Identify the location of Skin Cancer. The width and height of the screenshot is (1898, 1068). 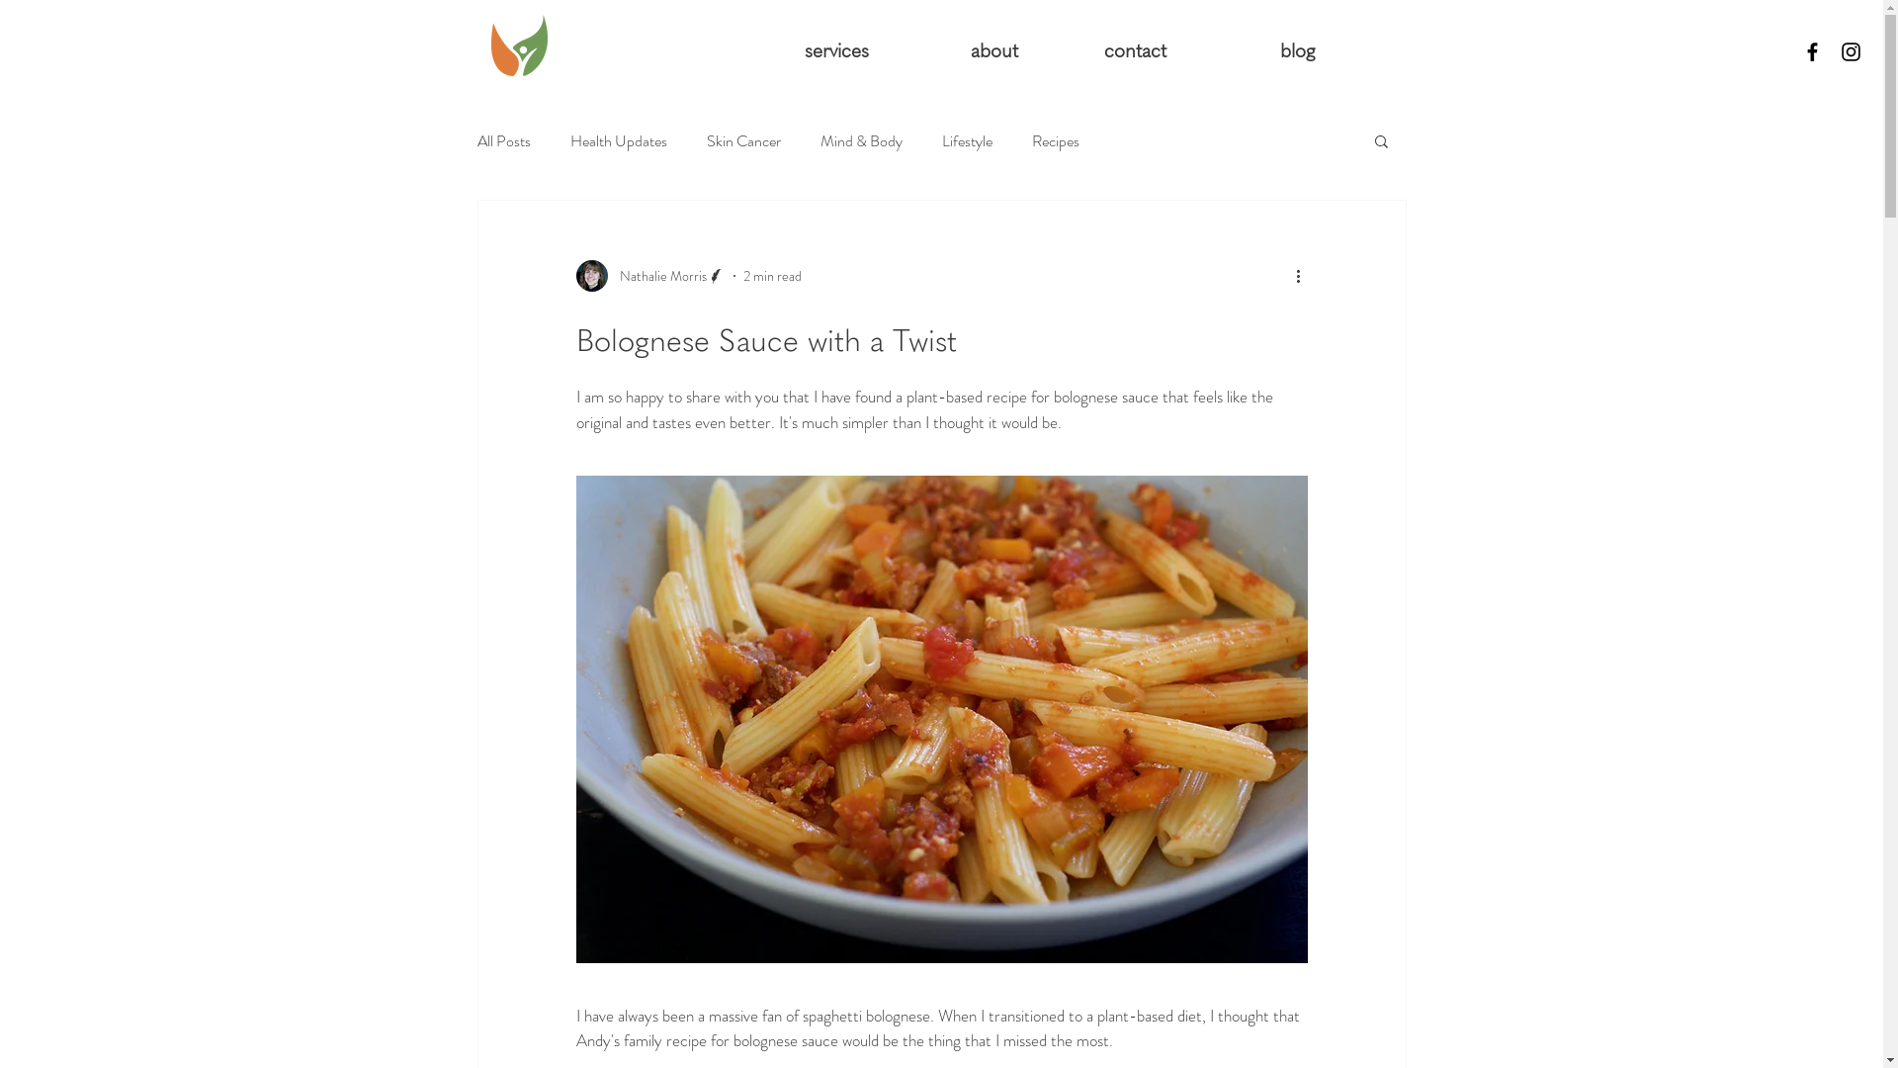
(743, 140).